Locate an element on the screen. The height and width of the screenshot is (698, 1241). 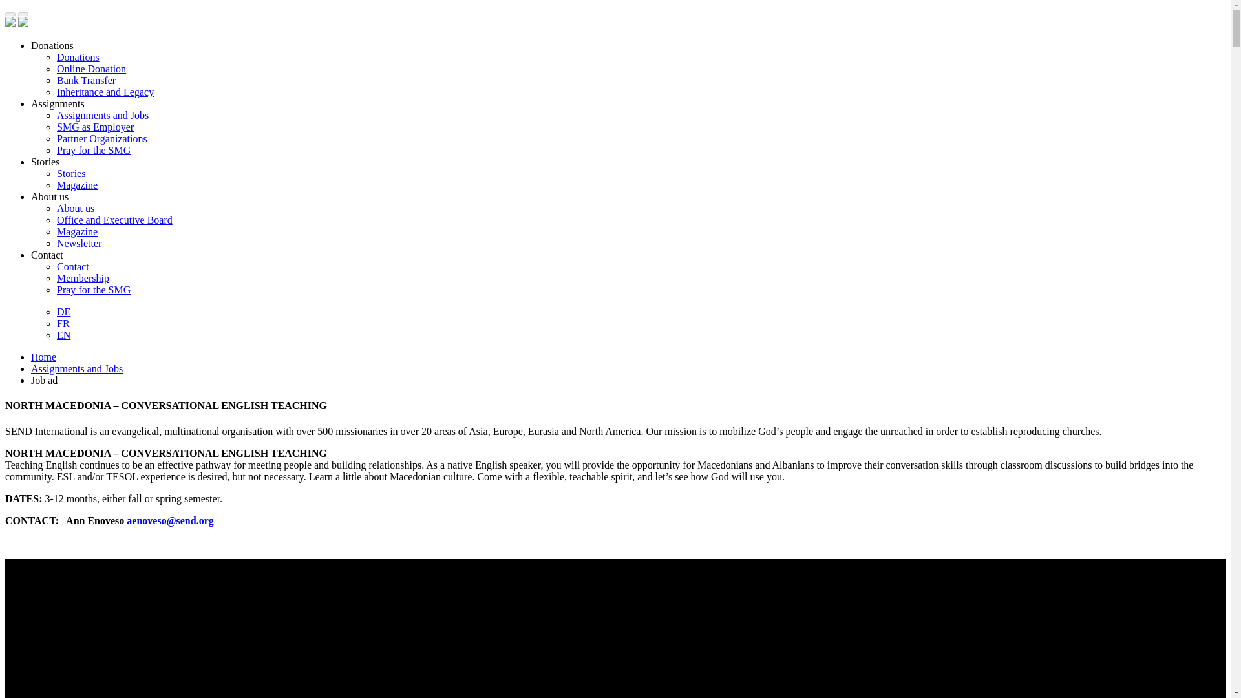
Assignments and Jobs is located at coordinates (103, 115).